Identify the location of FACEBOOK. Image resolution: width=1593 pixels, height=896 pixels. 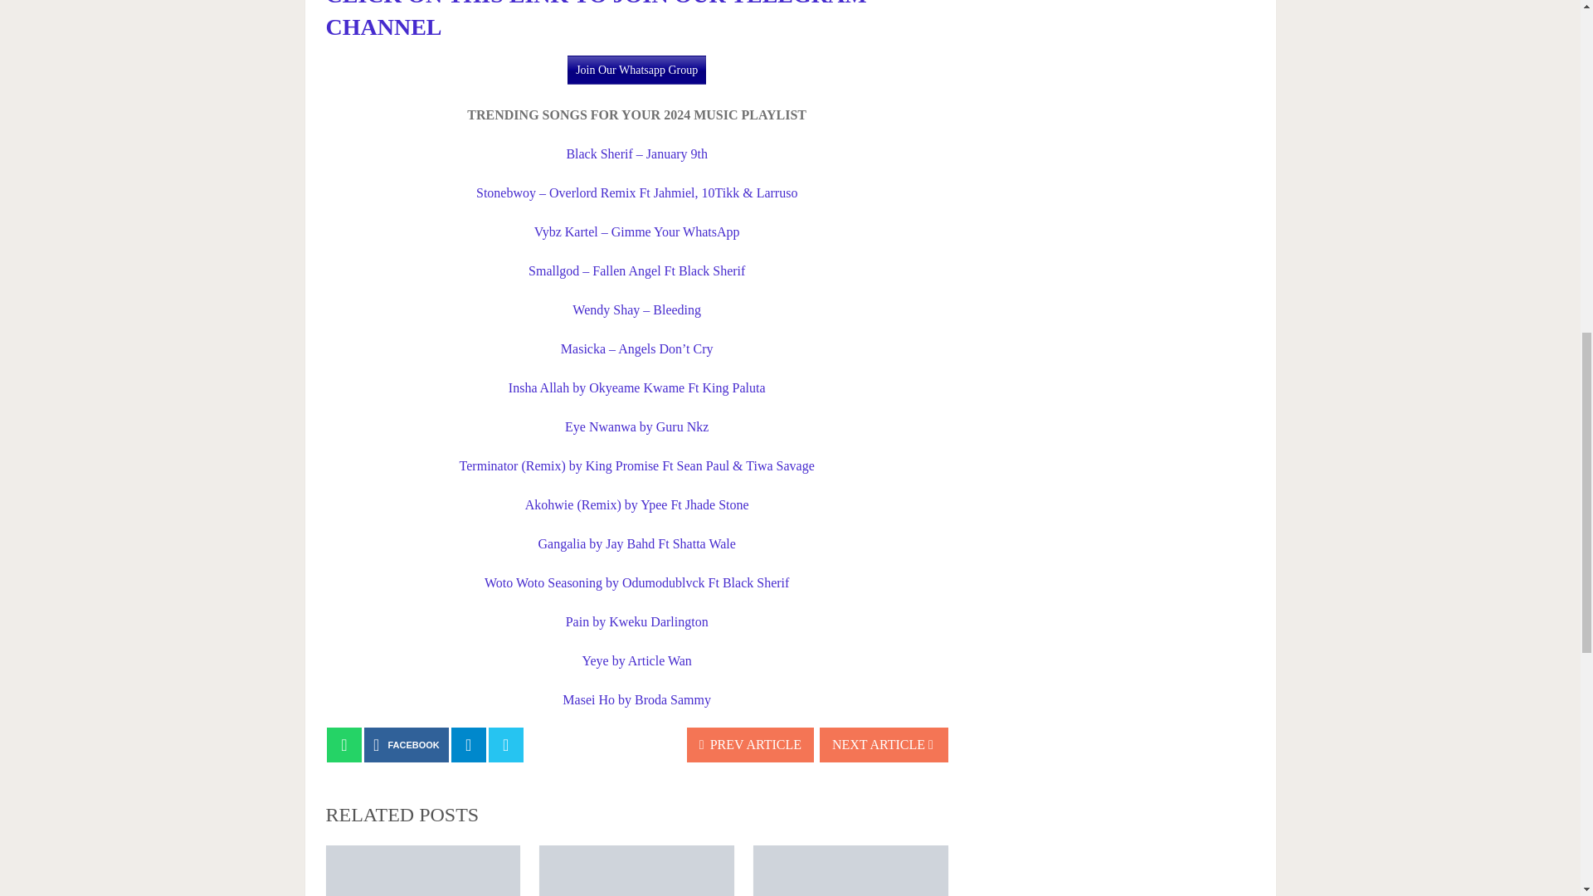
(407, 745).